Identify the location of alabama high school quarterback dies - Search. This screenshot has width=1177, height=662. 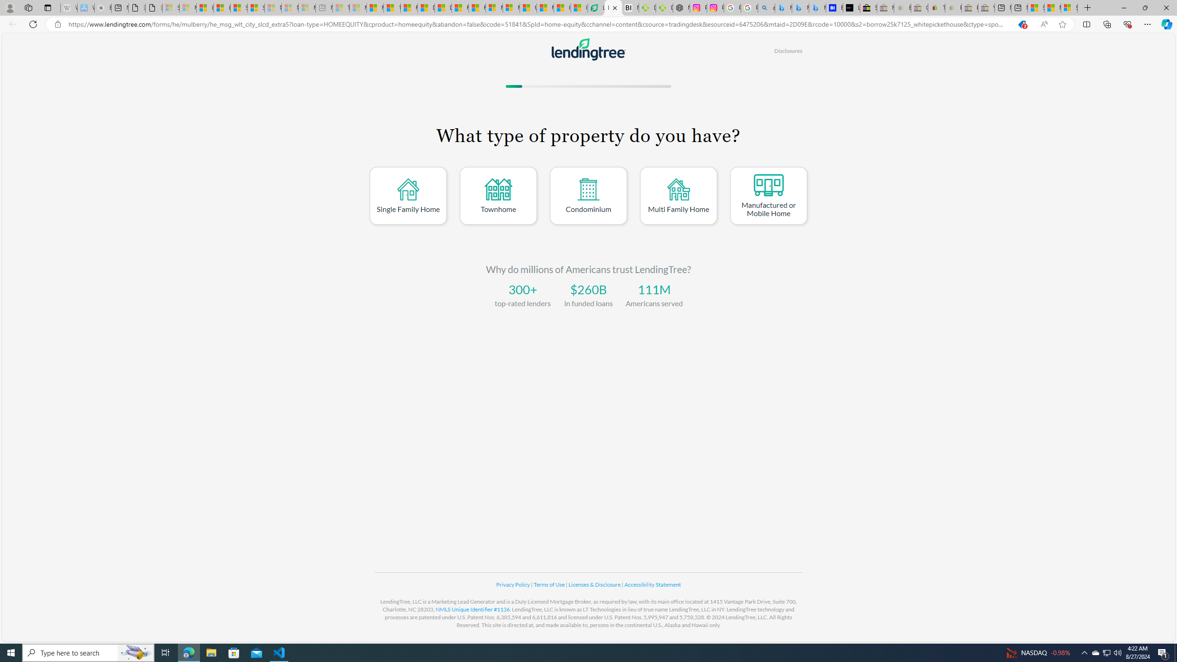
(766, 8).